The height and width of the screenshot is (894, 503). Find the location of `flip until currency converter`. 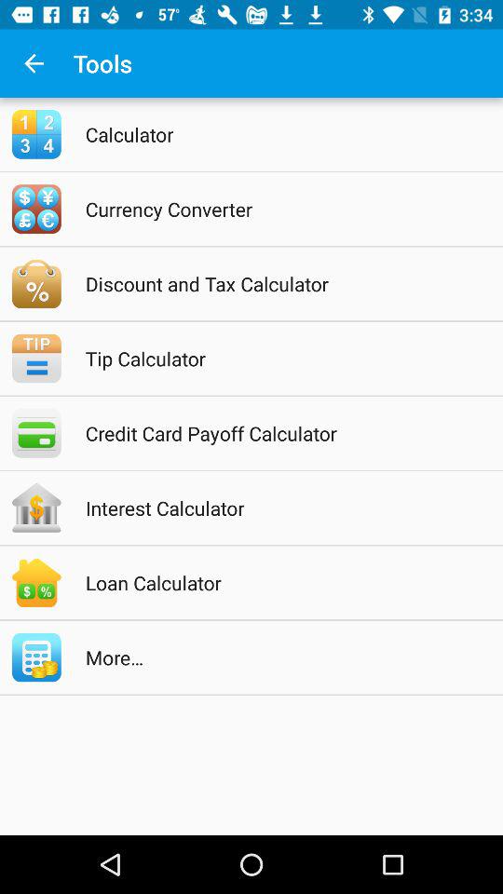

flip until currency converter is located at coordinates (276, 209).